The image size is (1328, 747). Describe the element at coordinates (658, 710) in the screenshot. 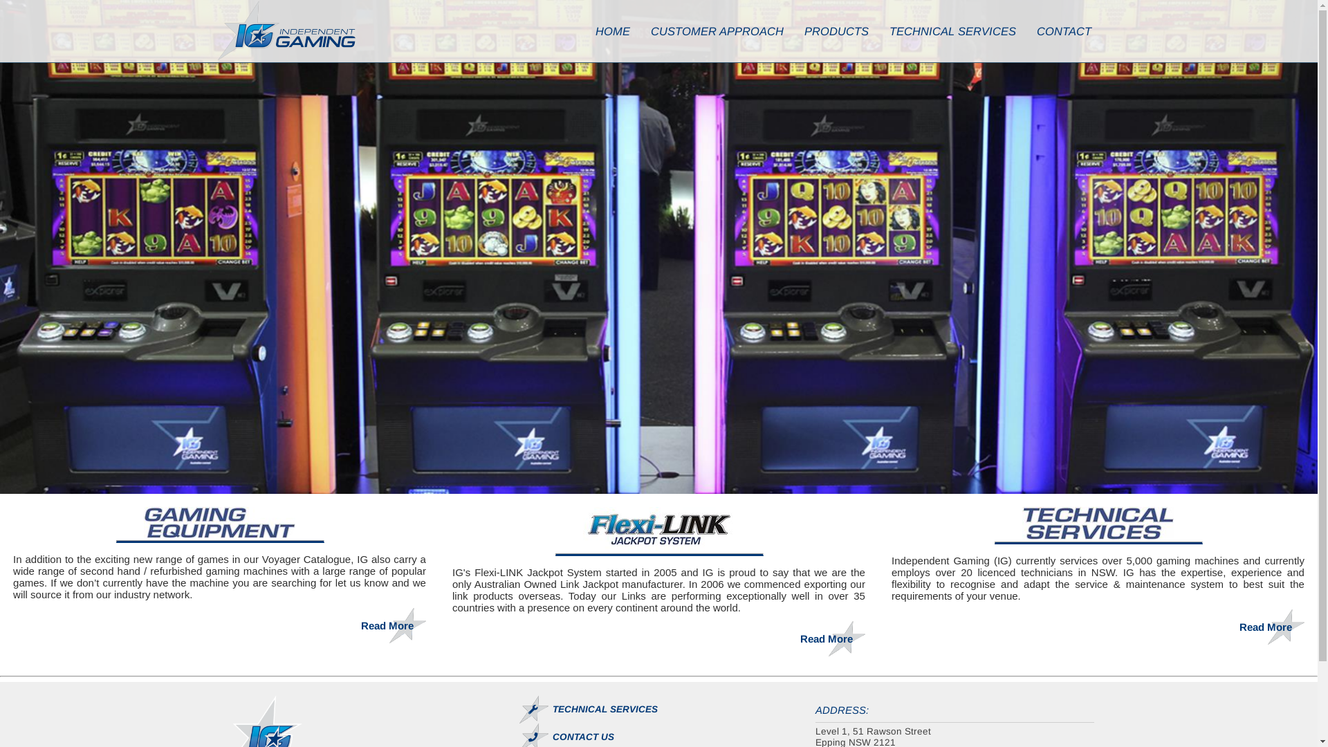

I see `TECHNICAL SERVICES` at that location.